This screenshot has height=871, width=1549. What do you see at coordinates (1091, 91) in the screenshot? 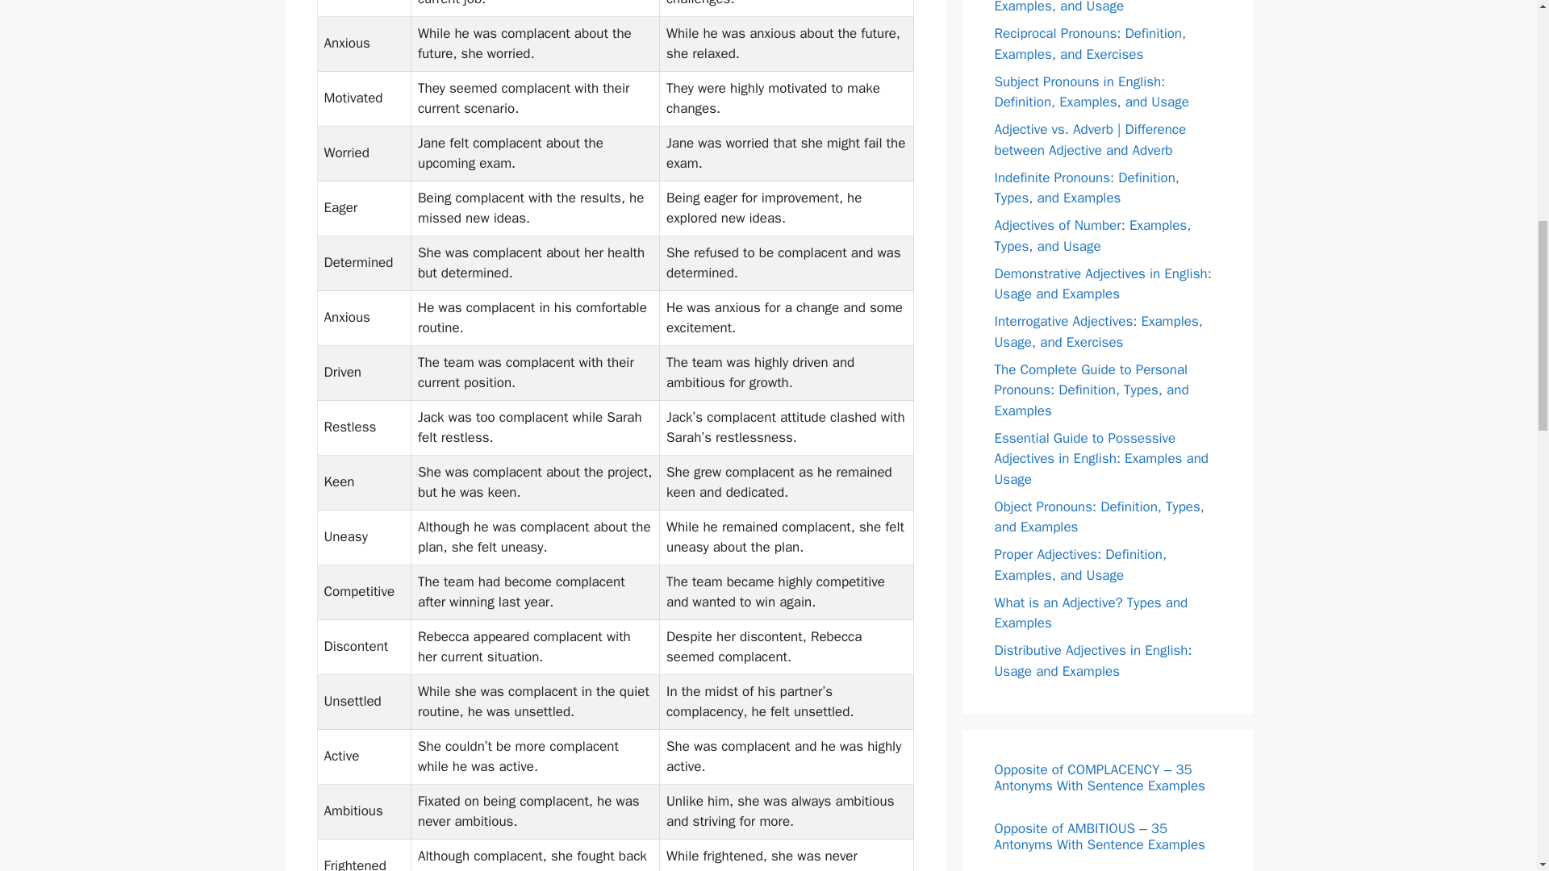
I see `Subject Pronouns in English: Definition, Examples, and Usage` at bounding box center [1091, 91].